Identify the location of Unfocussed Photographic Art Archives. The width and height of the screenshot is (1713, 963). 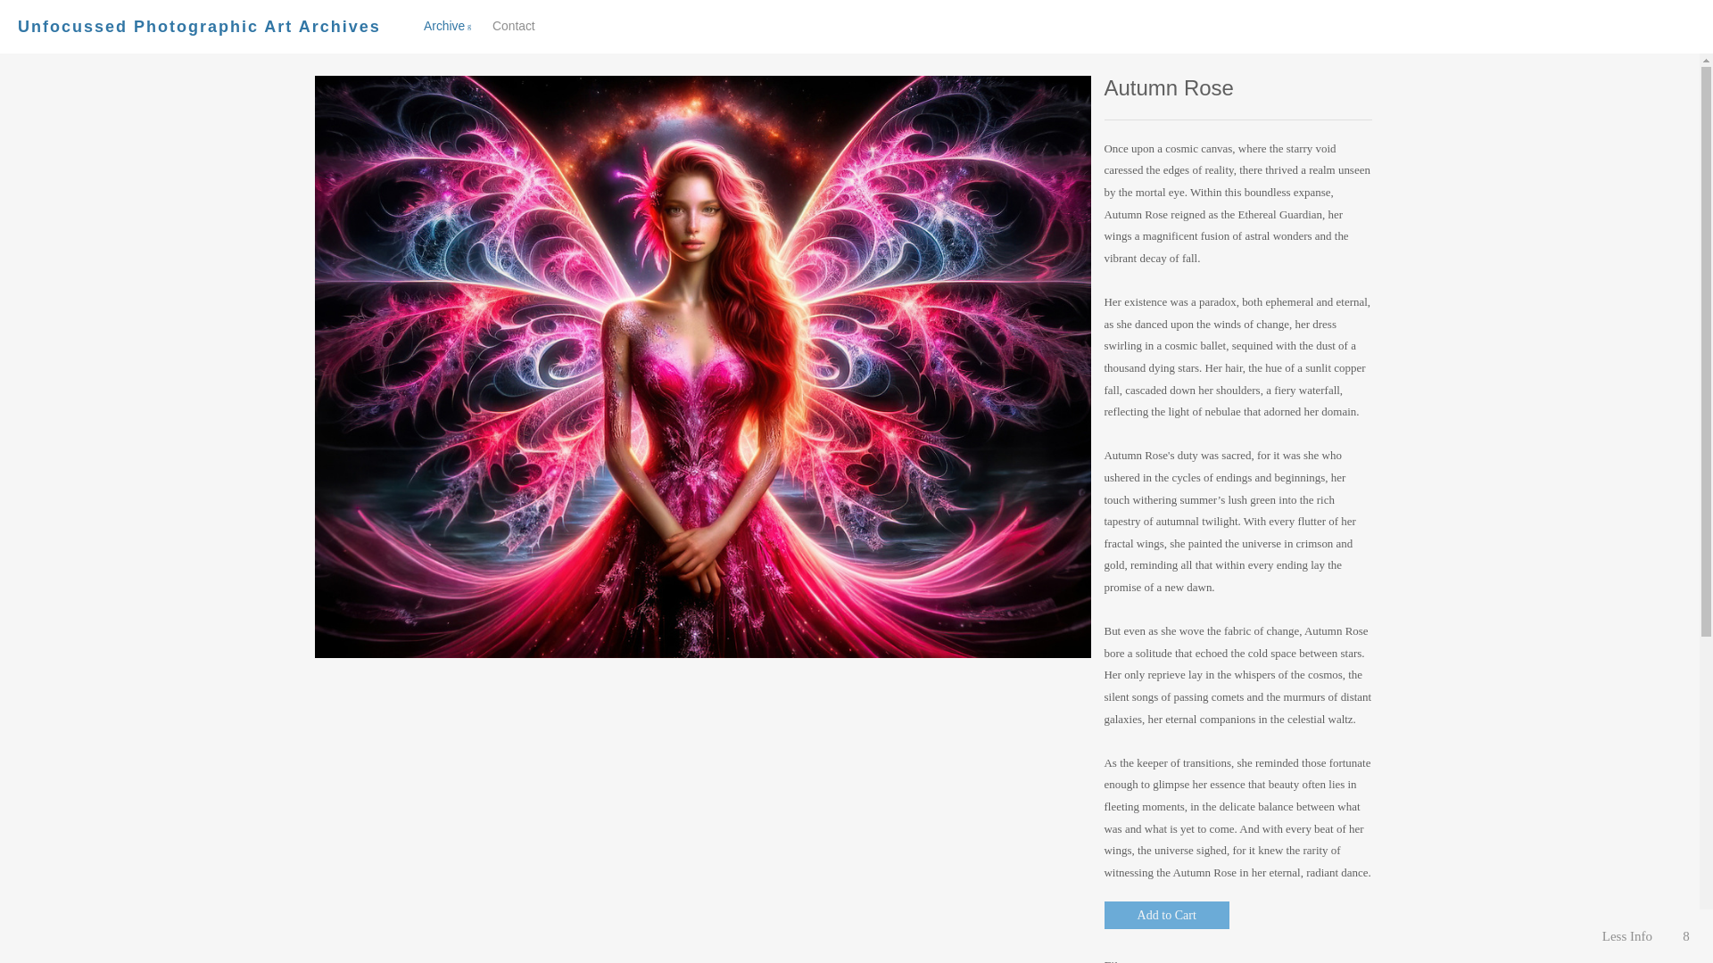
(198, 27).